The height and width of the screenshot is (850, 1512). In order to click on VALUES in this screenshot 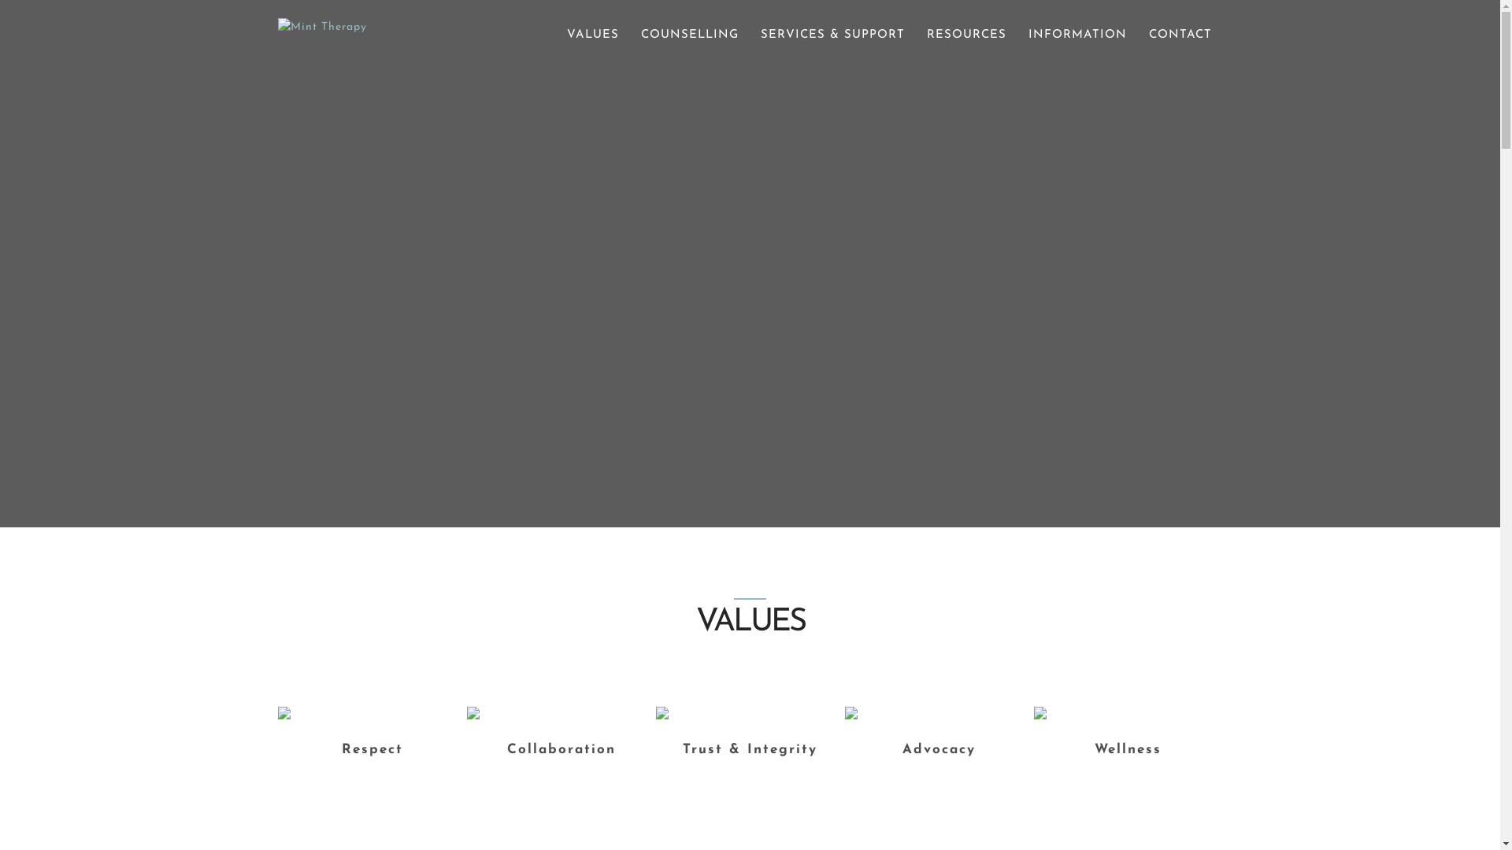, I will do `click(593, 35)`.